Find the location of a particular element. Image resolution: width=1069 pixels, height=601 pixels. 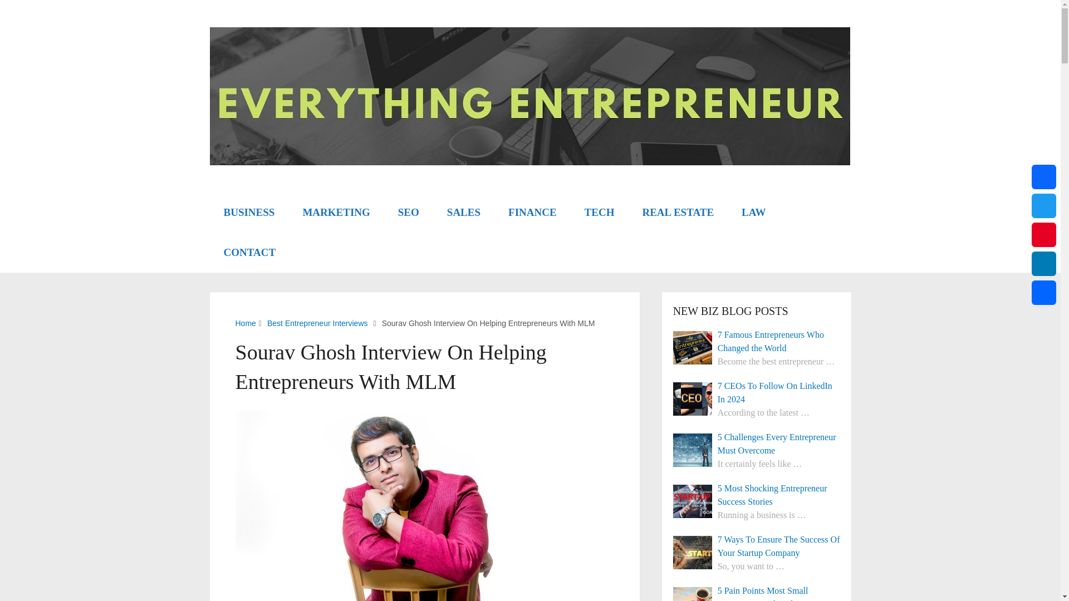

7 Ways To Ensure The Success Of Your Startup Company is located at coordinates (757, 546).